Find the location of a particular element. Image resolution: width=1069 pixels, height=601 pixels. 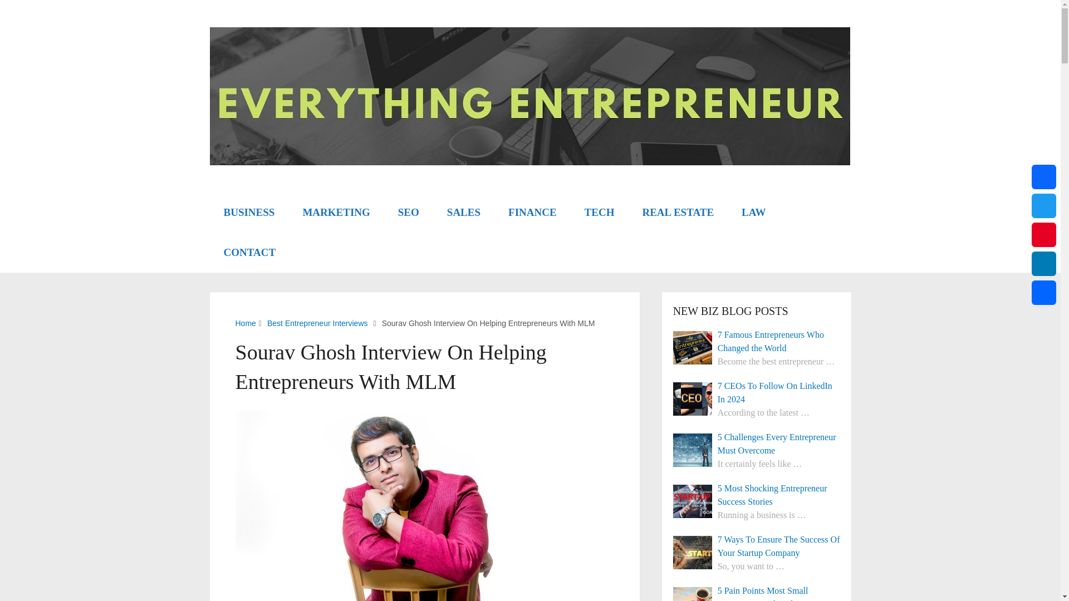

7 Ways To Ensure The Success Of Your Startup Company is located at coordinates (757, 546).